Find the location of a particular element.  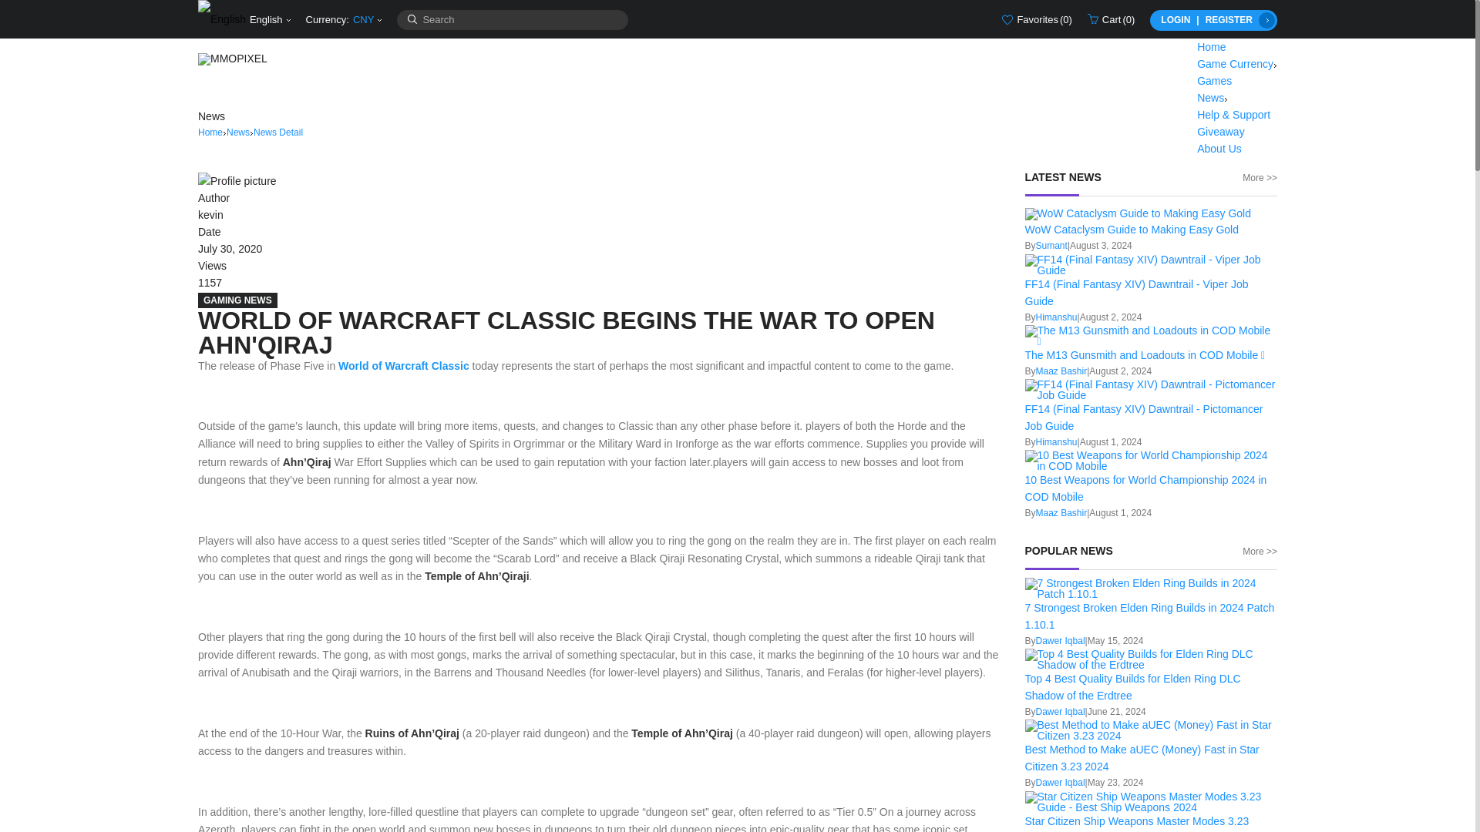

WoW Cataclysm Guide to Making Easy Gold is located at coordinates (1132, 230).